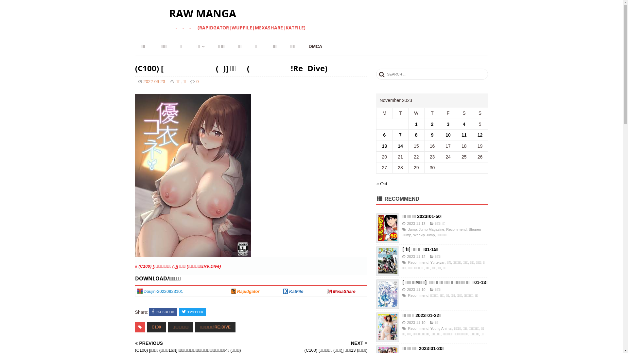 This screenshot has height=353, width=628. I want to click on 1, so click(416, 124).